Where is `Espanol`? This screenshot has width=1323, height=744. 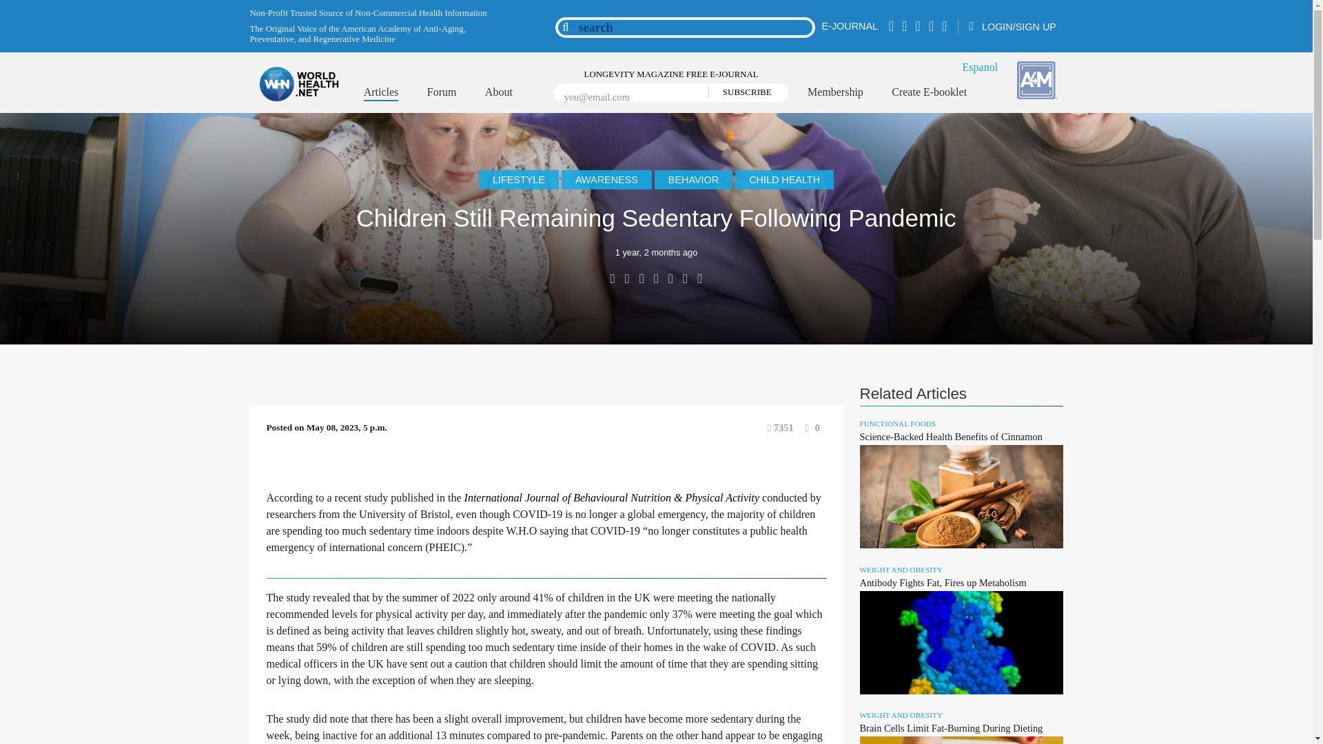 Espanol is located at coordinates (981, 66).